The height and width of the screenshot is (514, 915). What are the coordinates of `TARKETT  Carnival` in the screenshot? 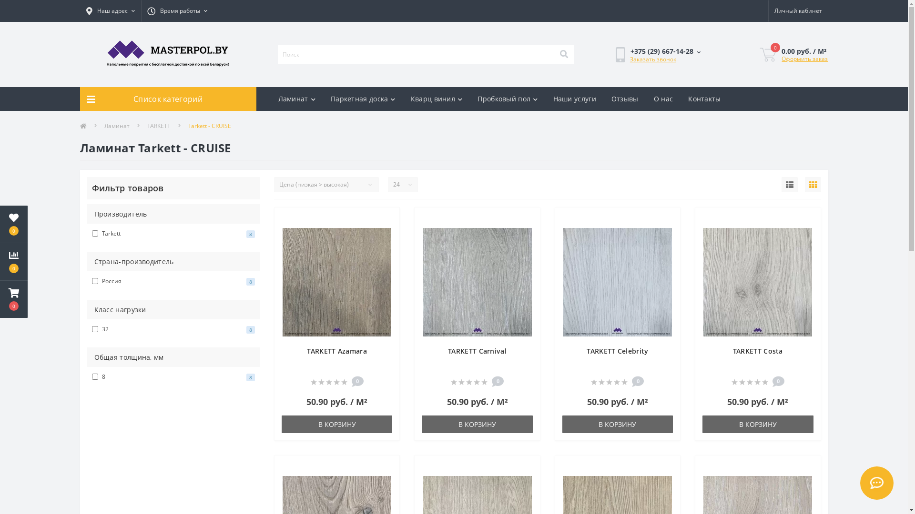 It's located at (478, 282).